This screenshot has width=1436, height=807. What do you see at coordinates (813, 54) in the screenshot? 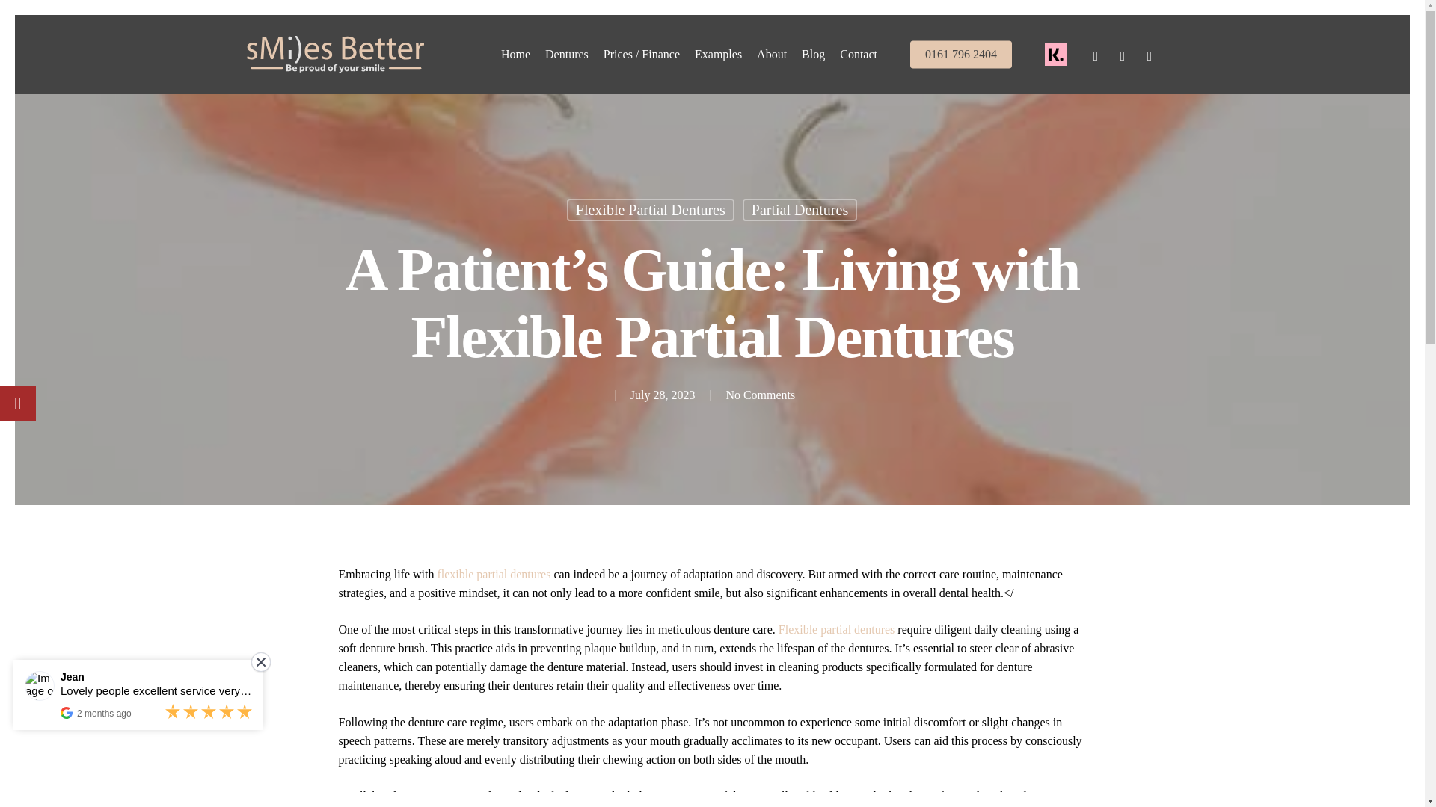
I see `Blog` at bounding box center [813, 54].